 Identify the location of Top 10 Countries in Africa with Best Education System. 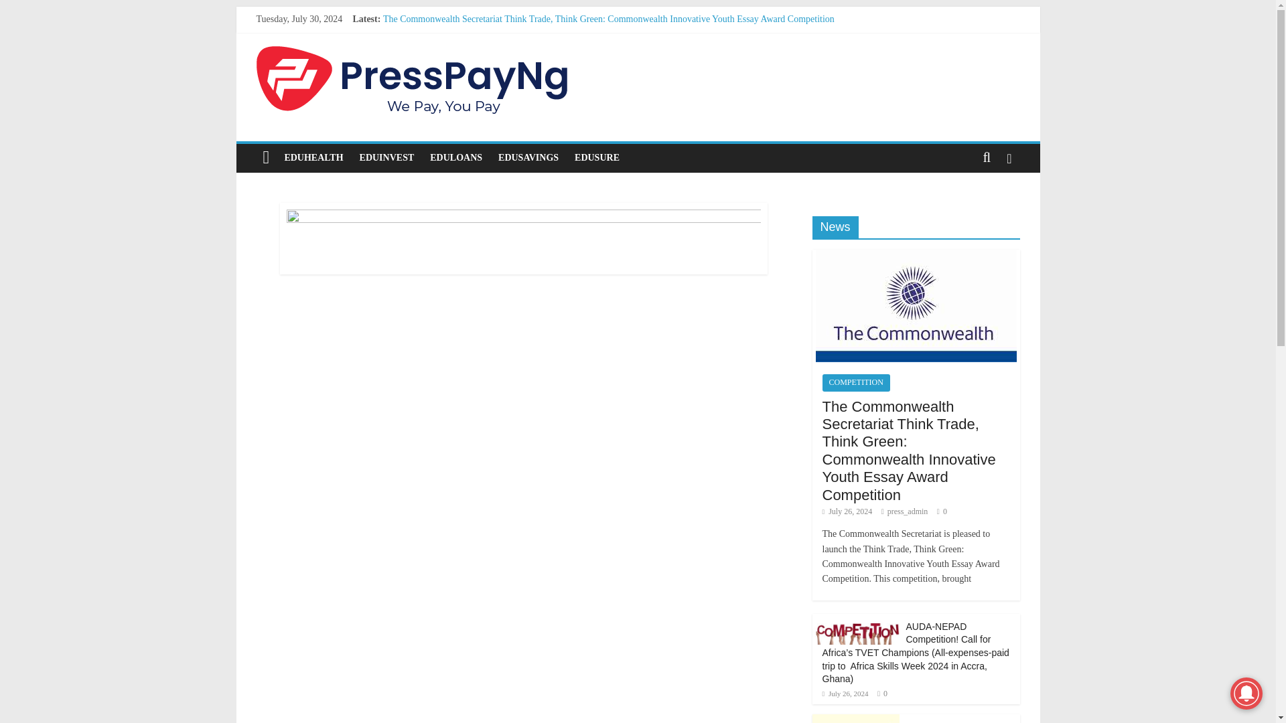
(488, 63).